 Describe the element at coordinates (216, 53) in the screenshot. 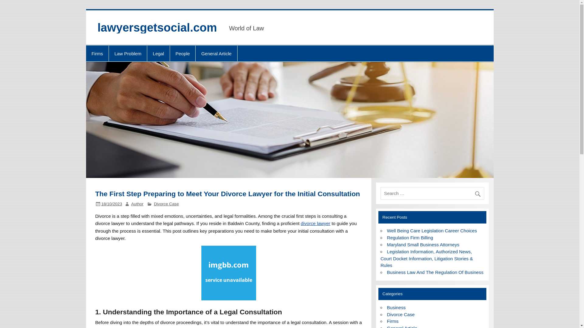

I see `General Article` at that location.